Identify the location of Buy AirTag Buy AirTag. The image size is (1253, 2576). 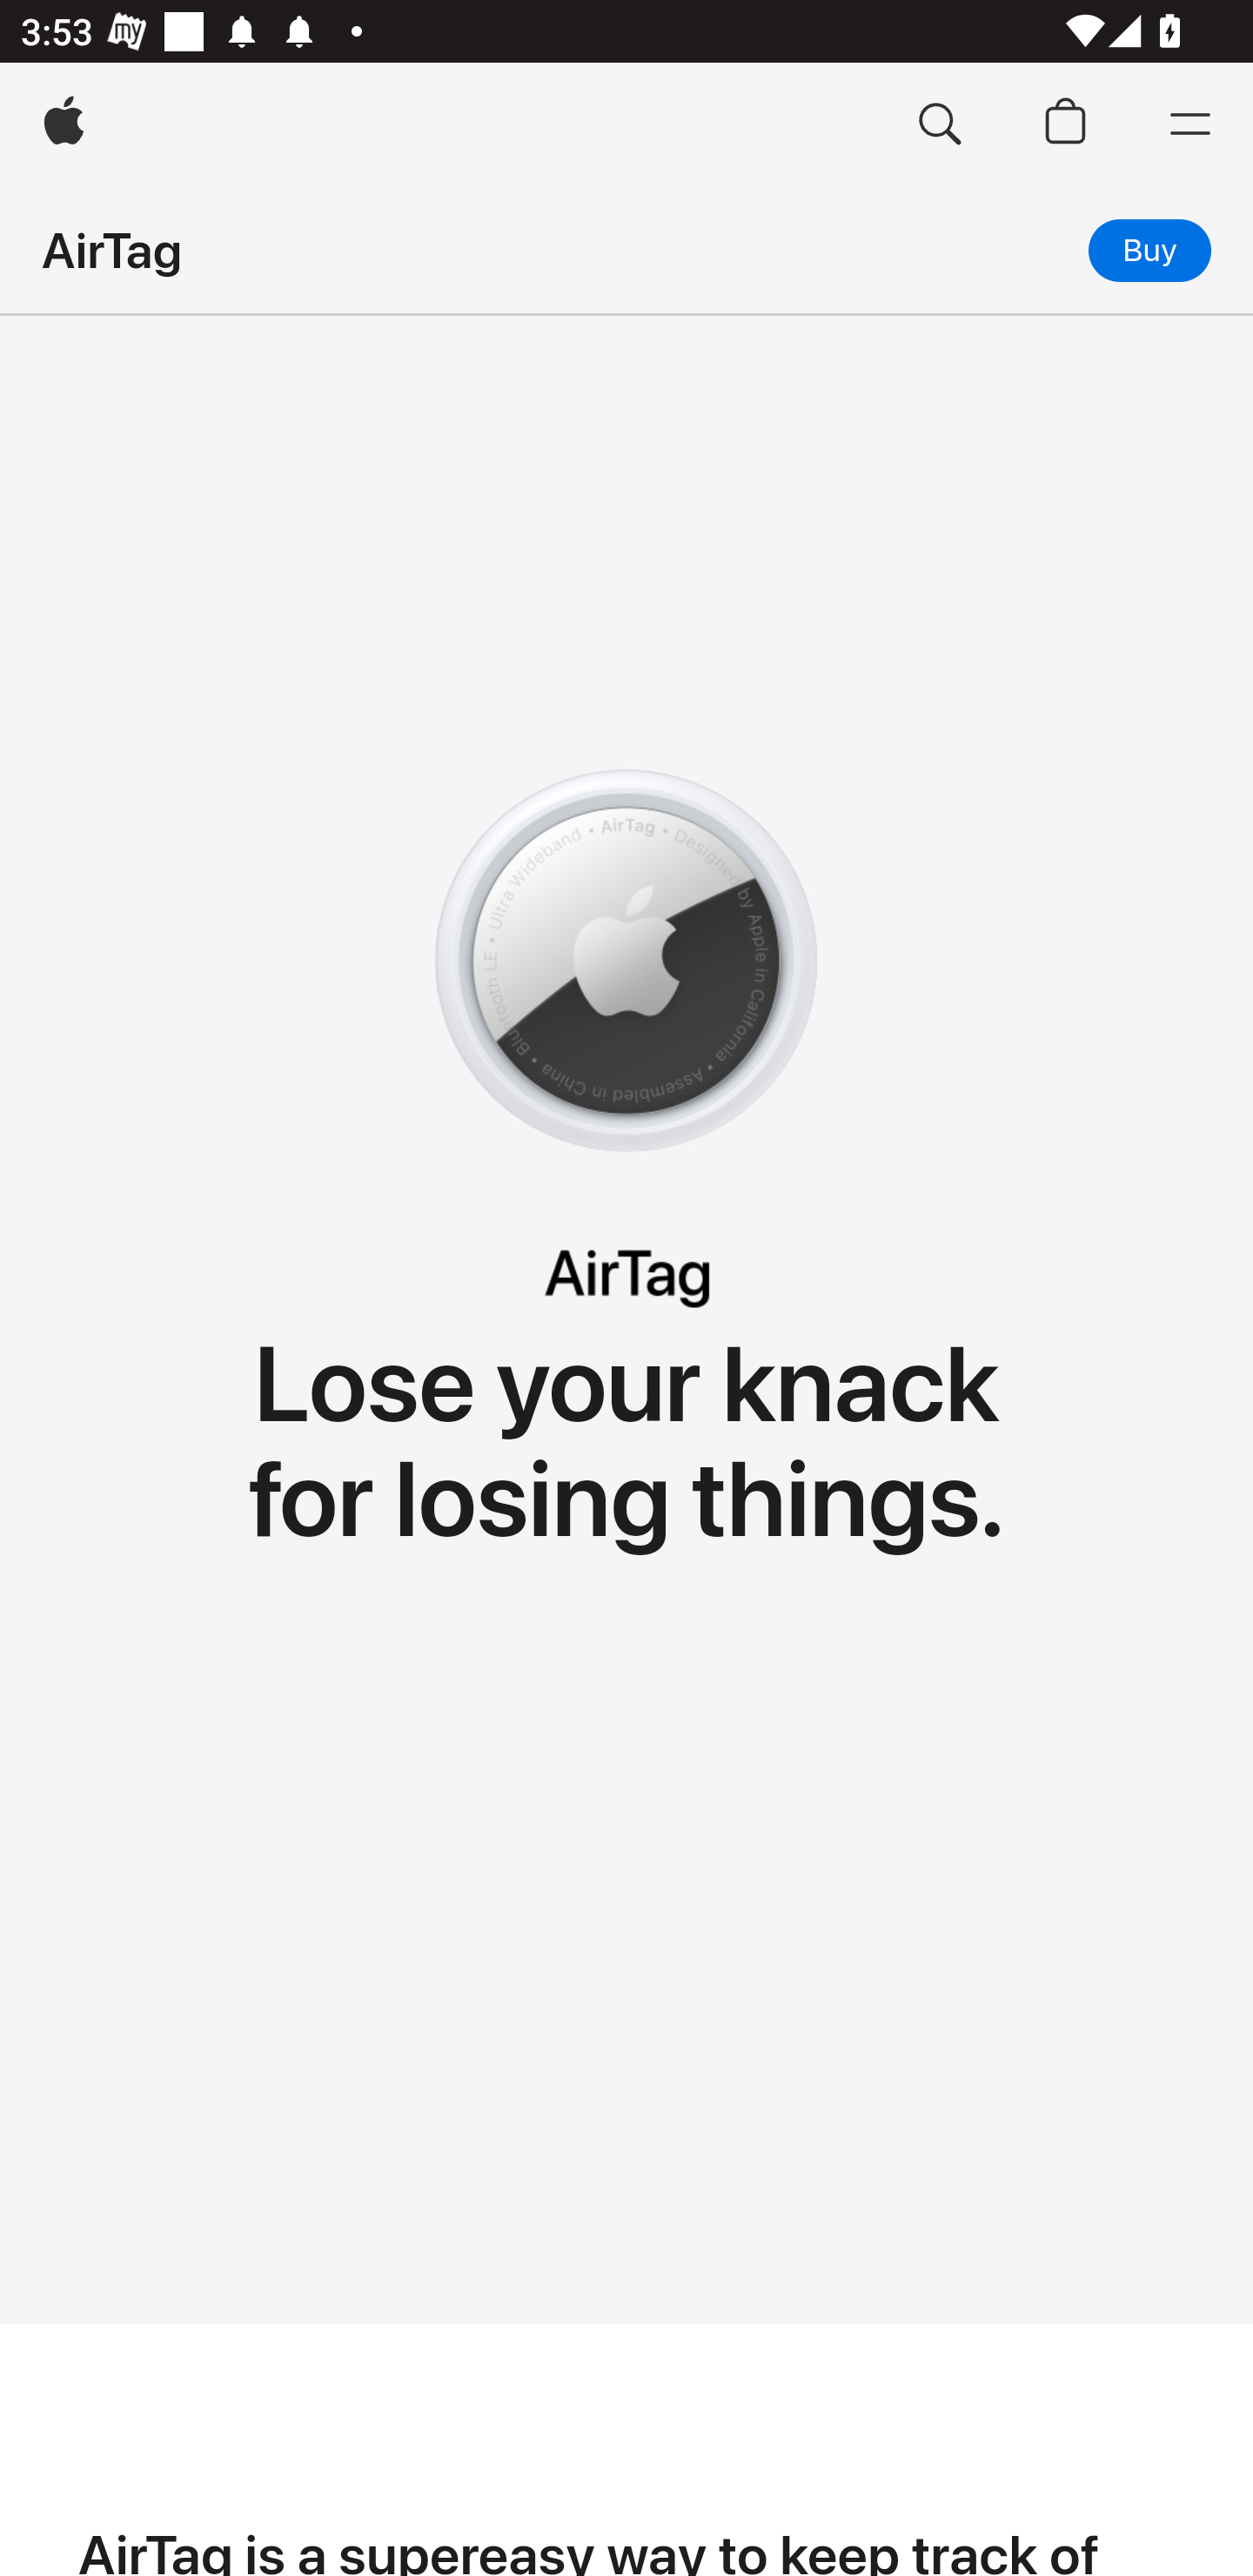
(1150, 249).